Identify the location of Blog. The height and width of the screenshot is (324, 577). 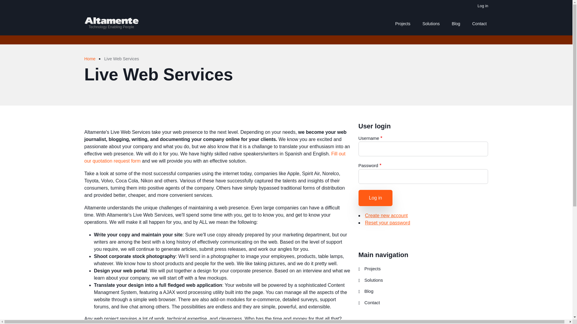
(423, 292).